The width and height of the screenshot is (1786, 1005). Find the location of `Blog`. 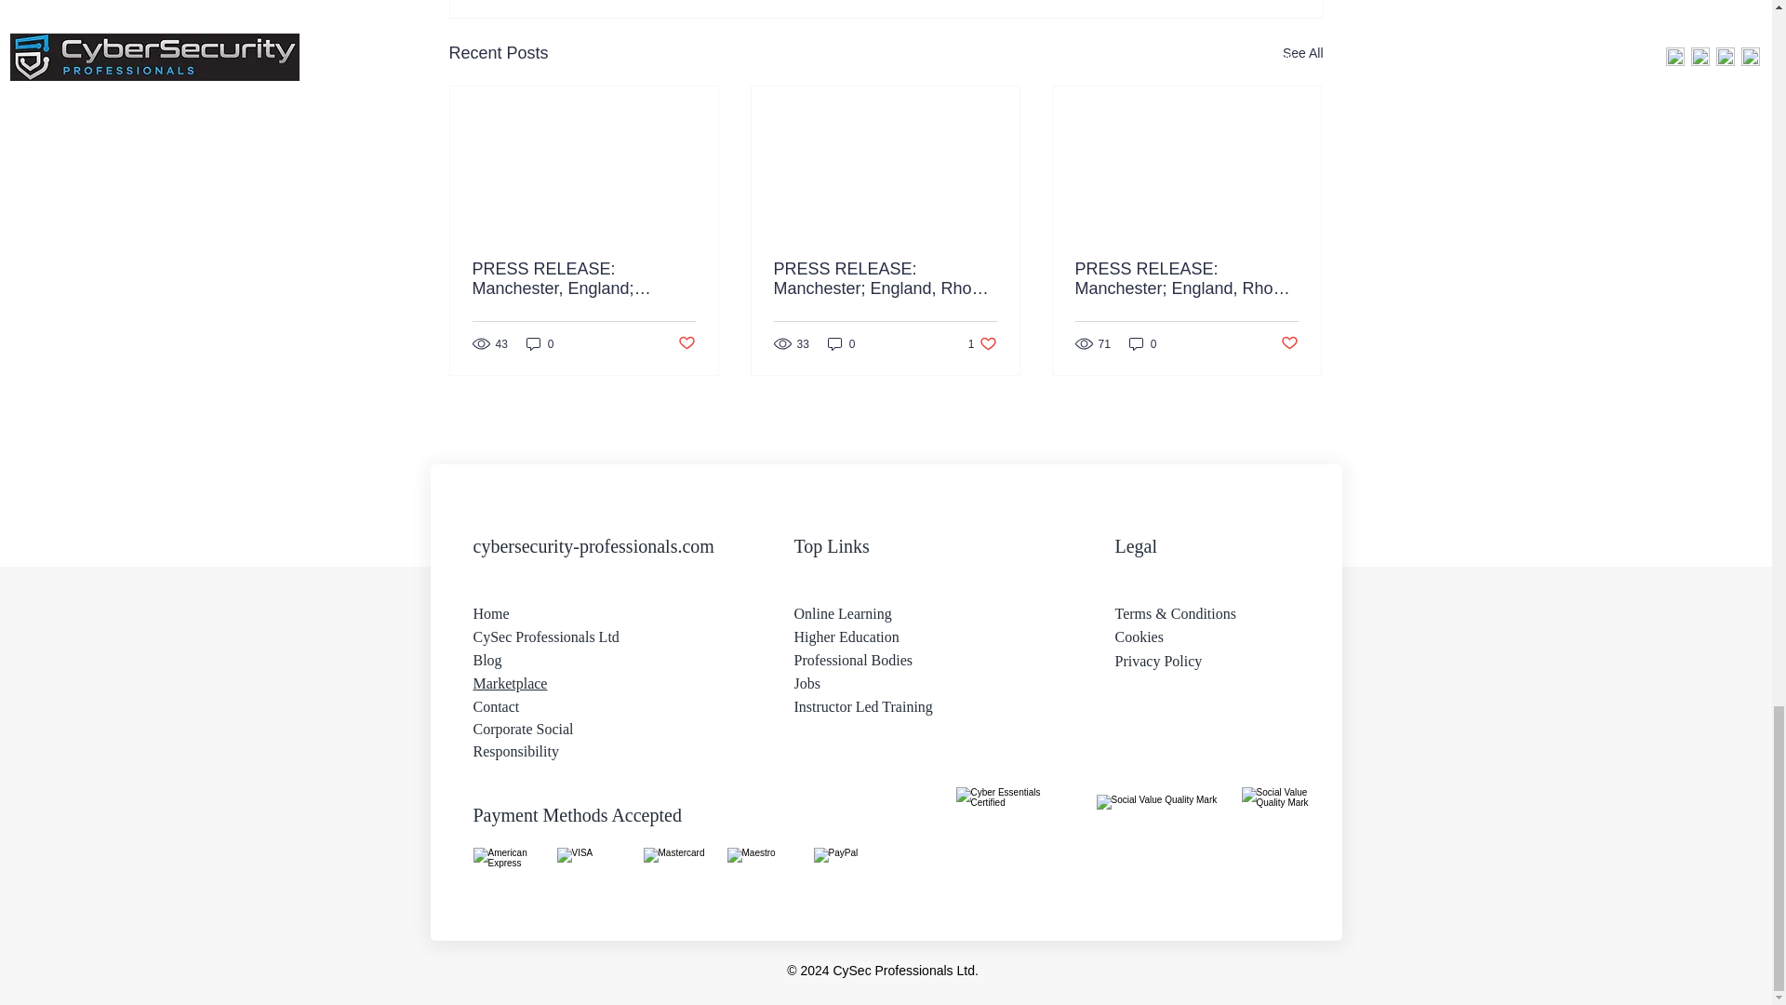

Blog is located at coordinates (487, 660).